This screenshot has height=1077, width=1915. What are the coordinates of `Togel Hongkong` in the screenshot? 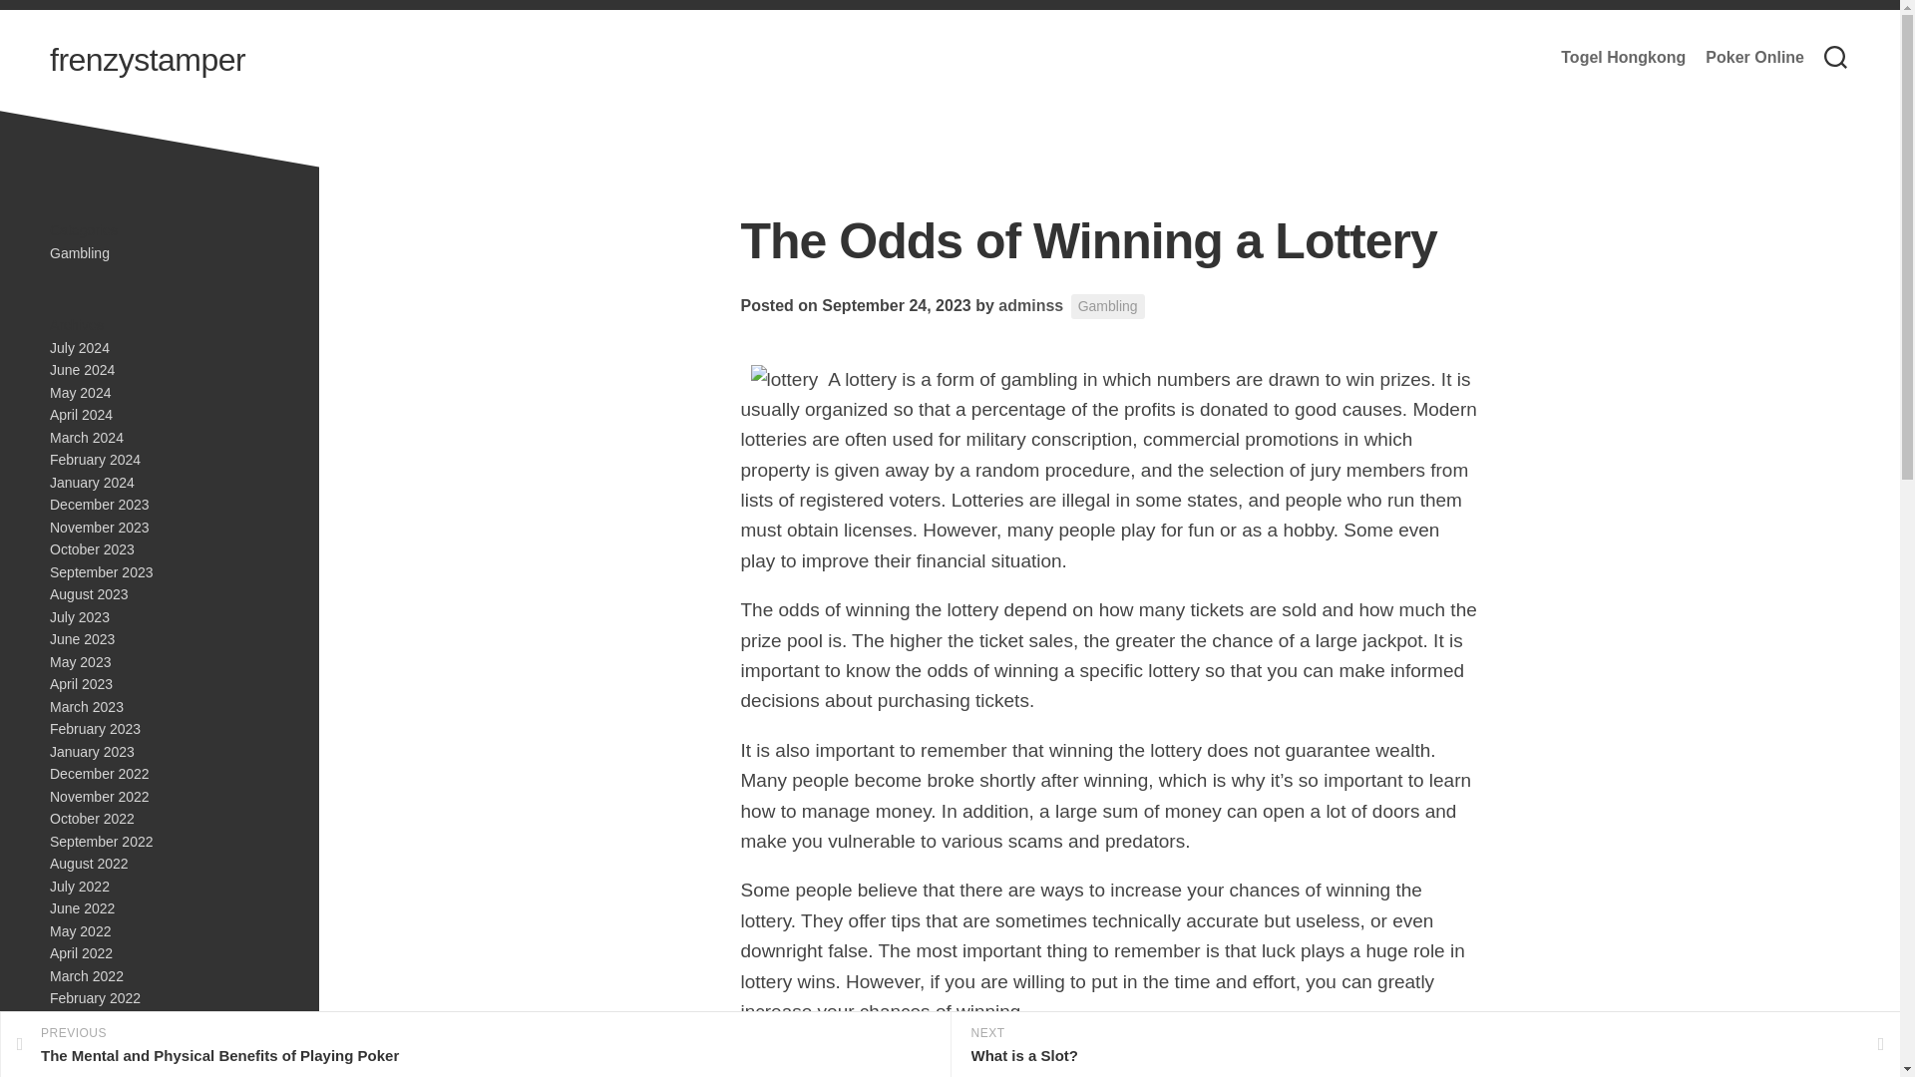 It's located at (94, 728).